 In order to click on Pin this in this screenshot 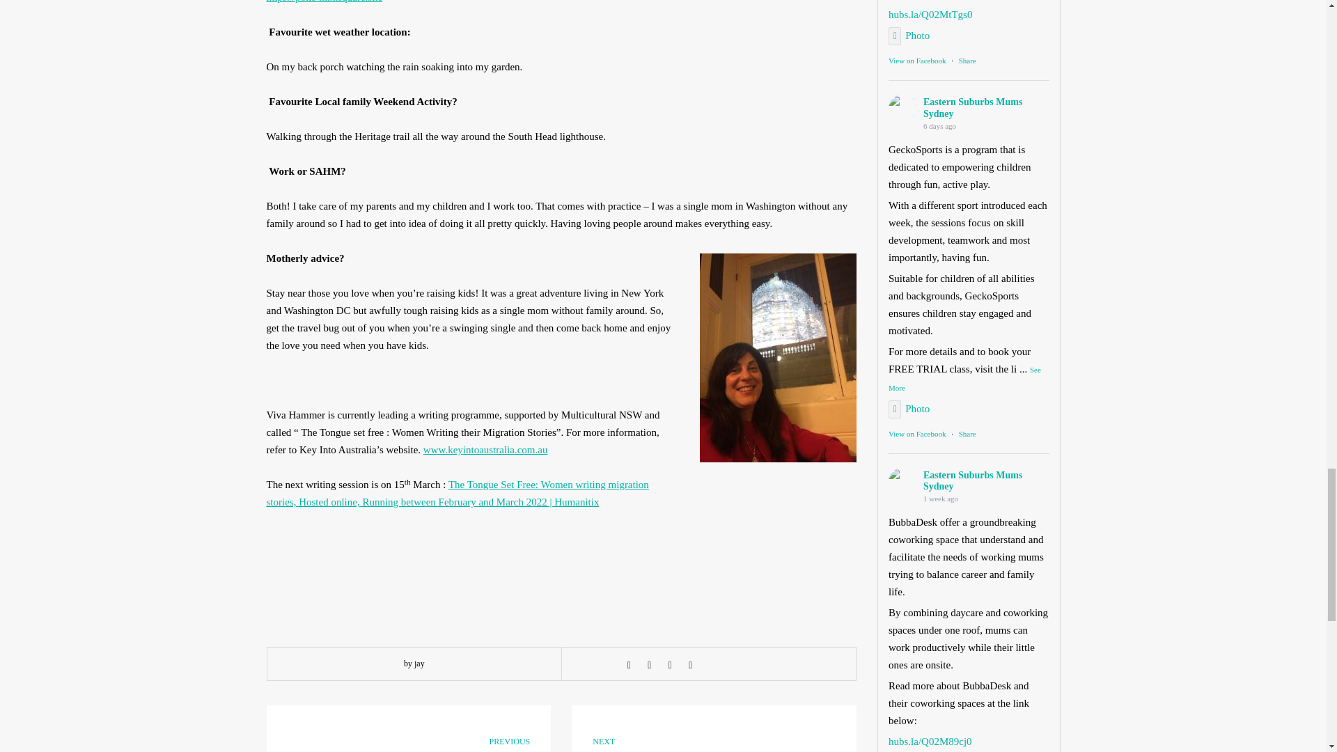, I will do `click(691, 665)`.